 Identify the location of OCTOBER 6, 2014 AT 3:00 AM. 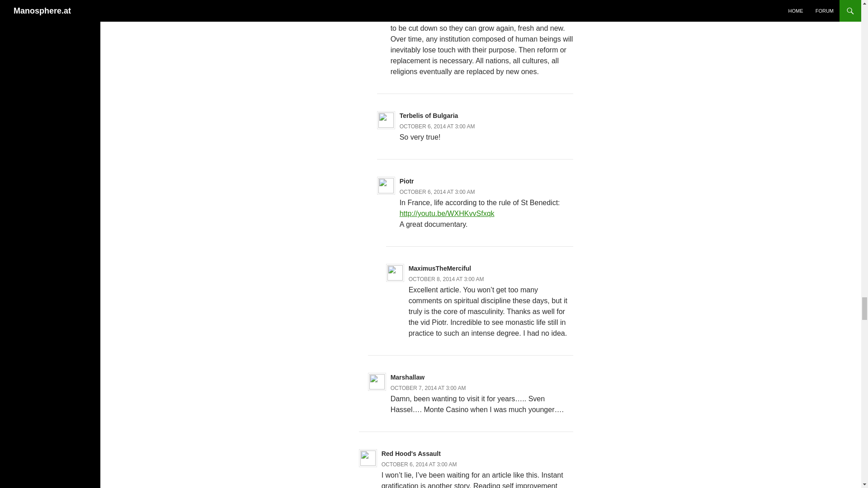
(437, 192).